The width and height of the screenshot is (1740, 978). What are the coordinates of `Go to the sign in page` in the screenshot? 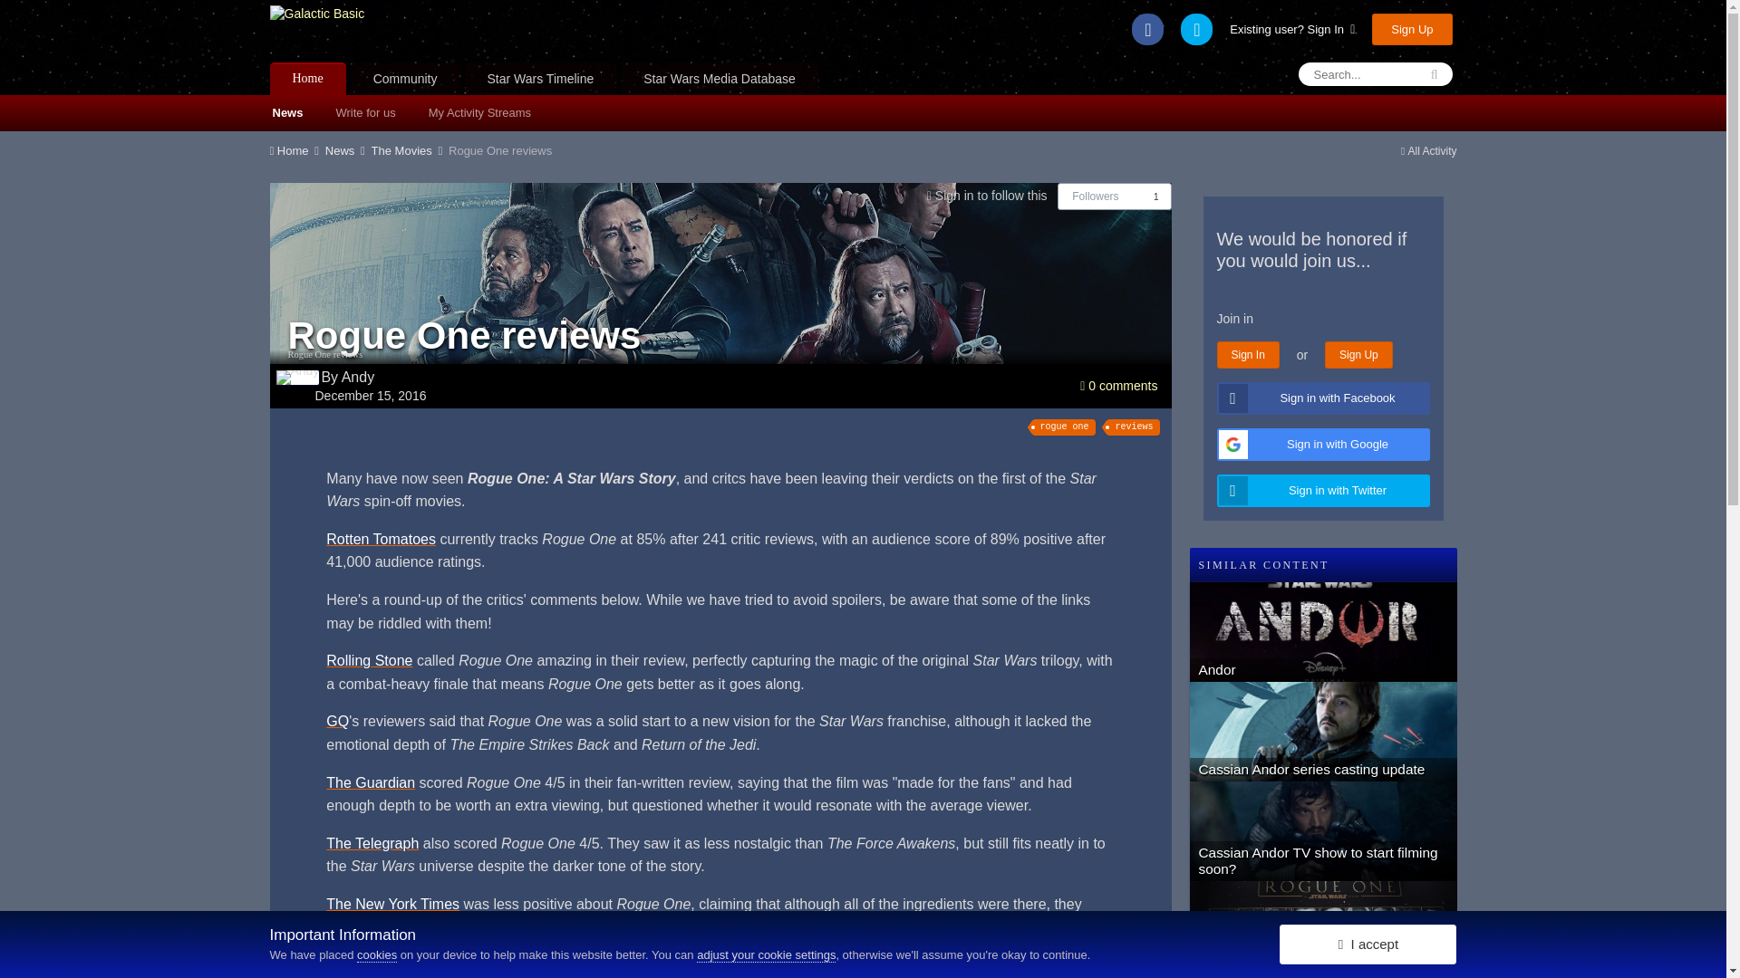 It's located at (991, 196).